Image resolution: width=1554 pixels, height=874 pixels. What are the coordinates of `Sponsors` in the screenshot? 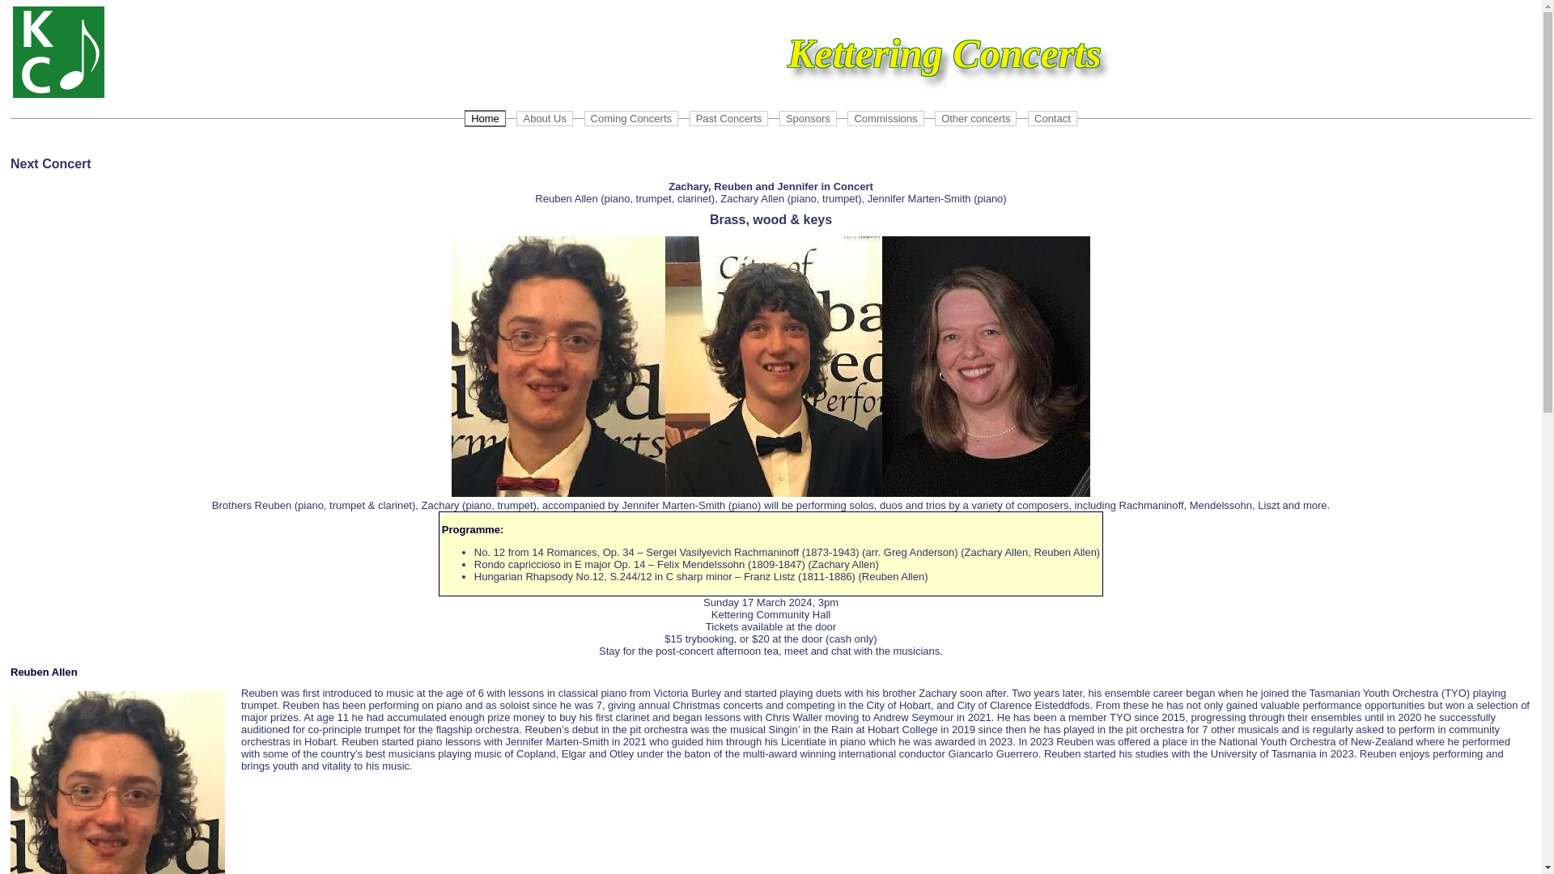 It's located at (808, 118).